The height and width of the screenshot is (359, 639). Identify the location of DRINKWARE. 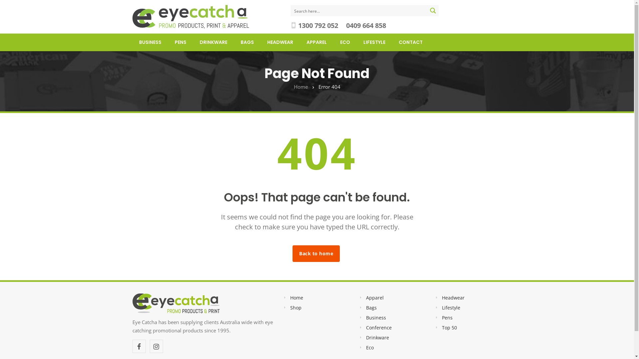
(214, 42).